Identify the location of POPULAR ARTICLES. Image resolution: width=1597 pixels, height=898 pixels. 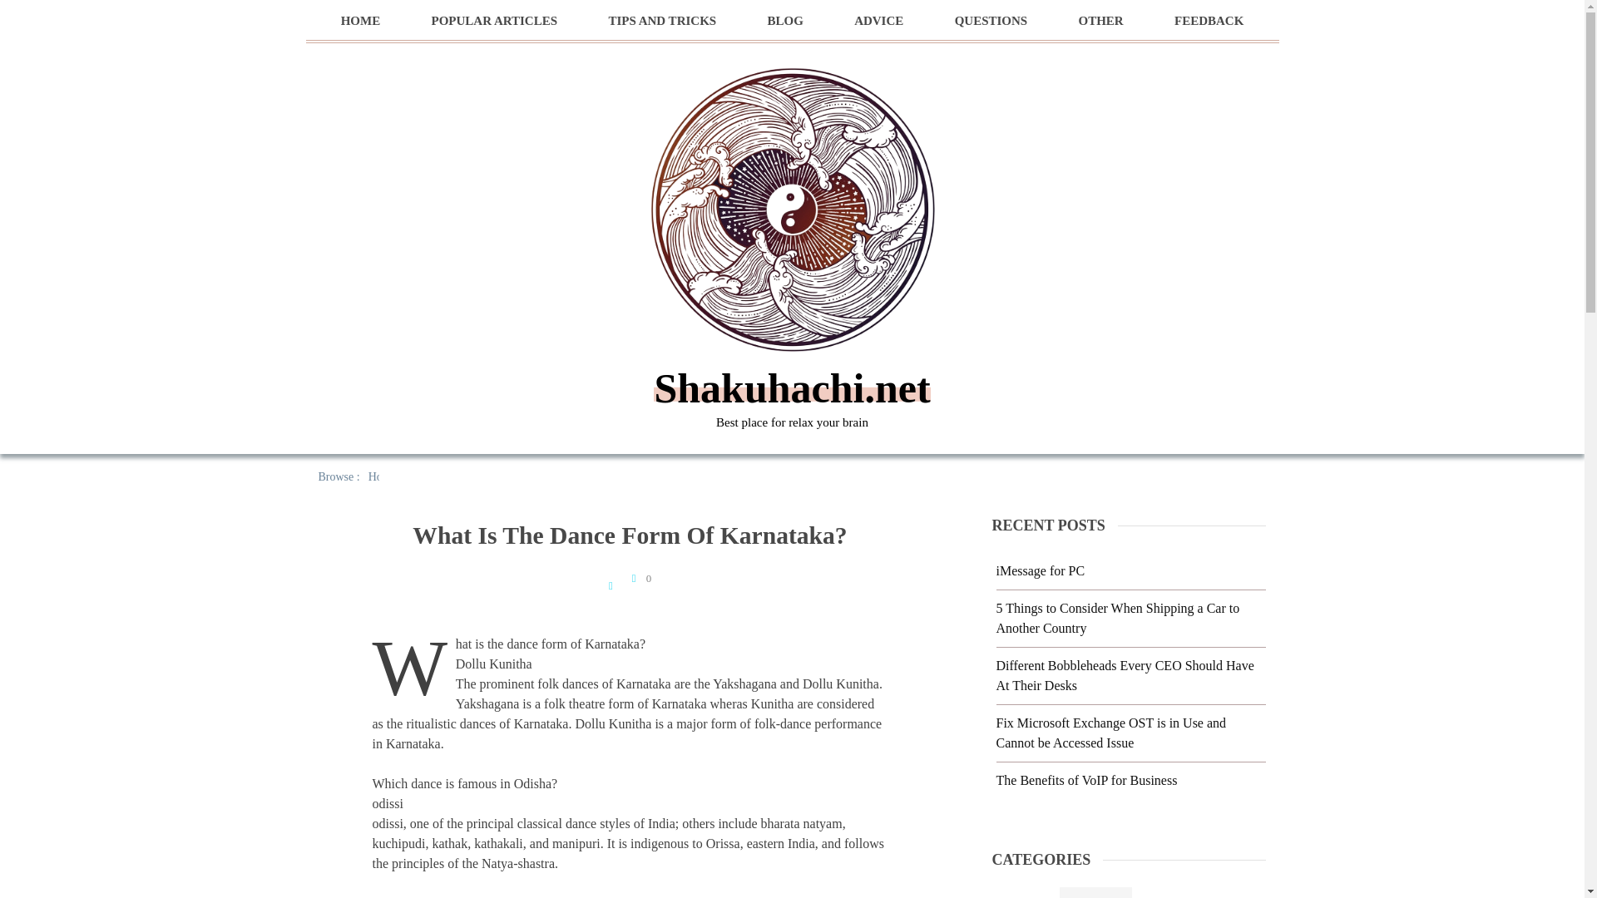
(494, 21).